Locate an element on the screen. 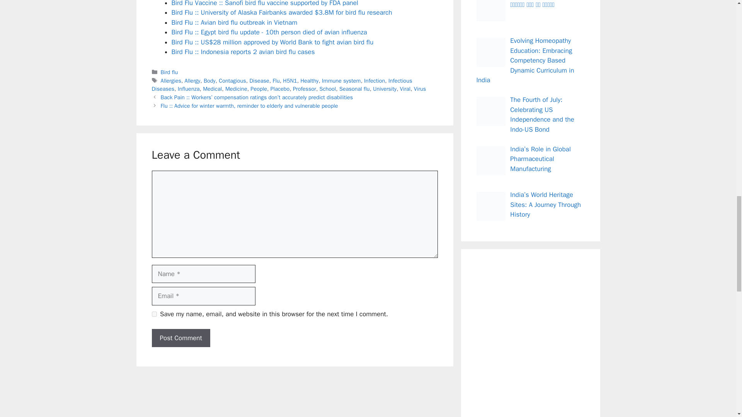 This screenshot has height=417, width=742. yes is located at coordinates (154, 314).